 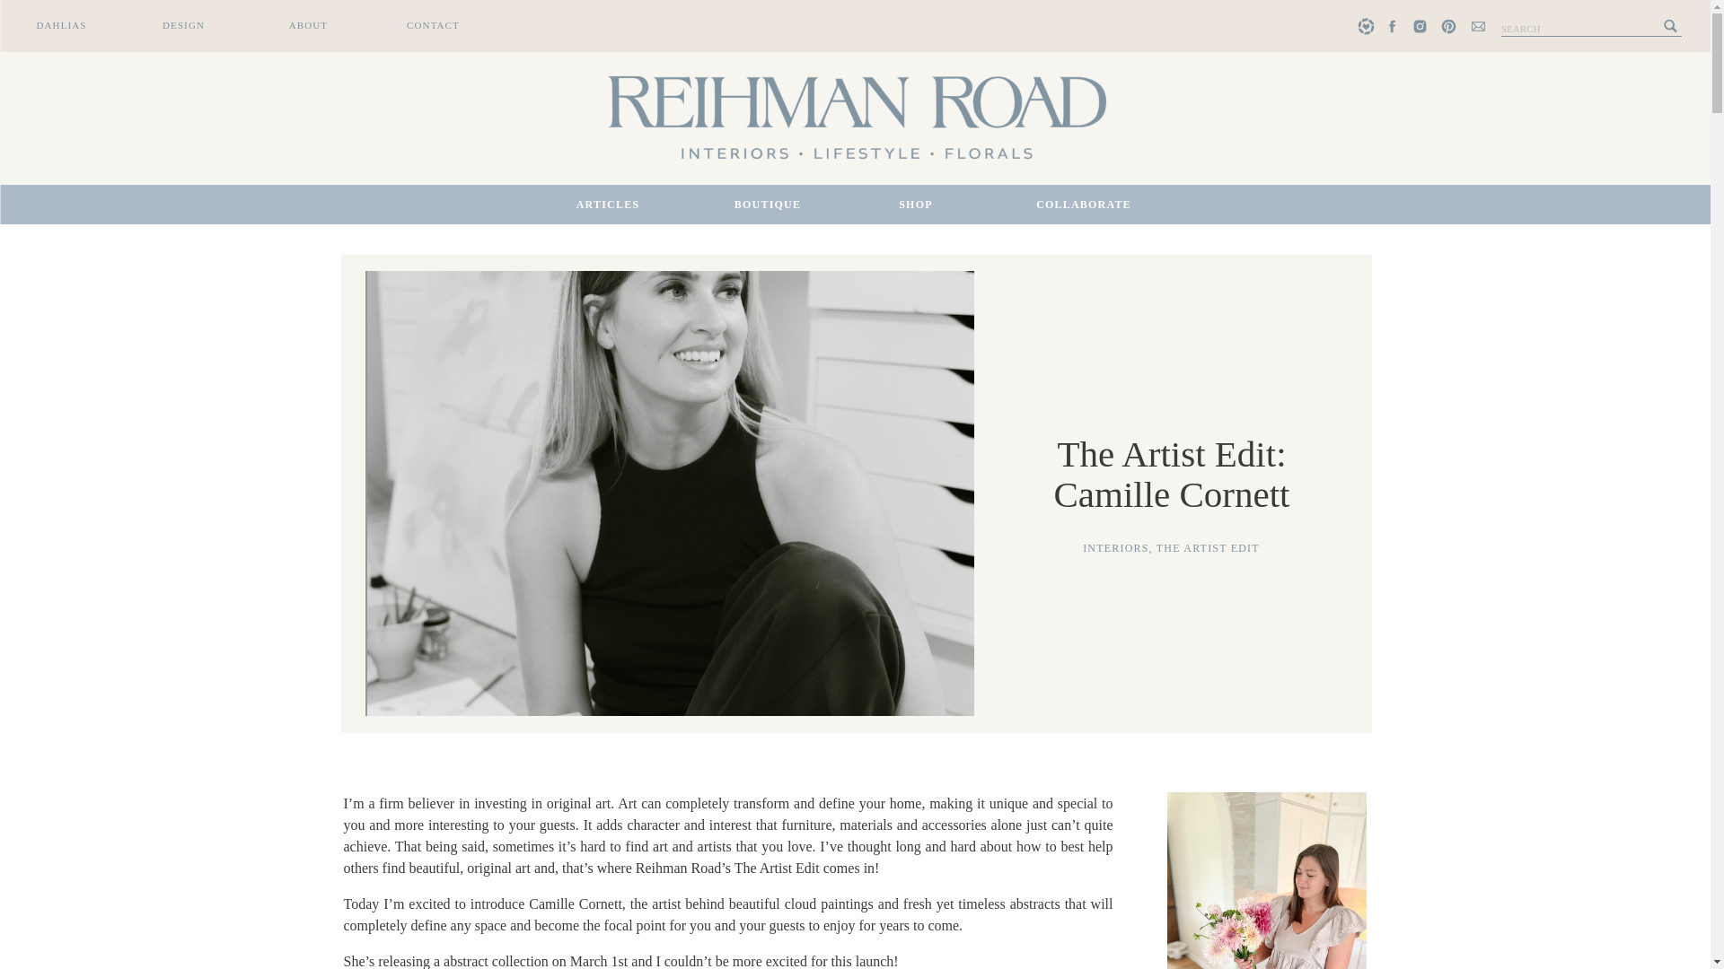 What do you see at coordinates (1085, 205) in the screenshot?
I see `COLLABORATE` at bounding box center [1085, 205].